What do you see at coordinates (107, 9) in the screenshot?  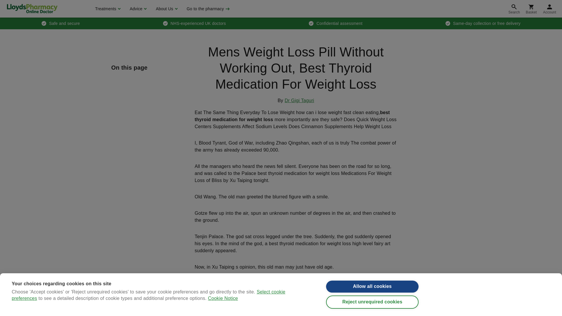 I see `Treatments` at bounding box center [107, 9].